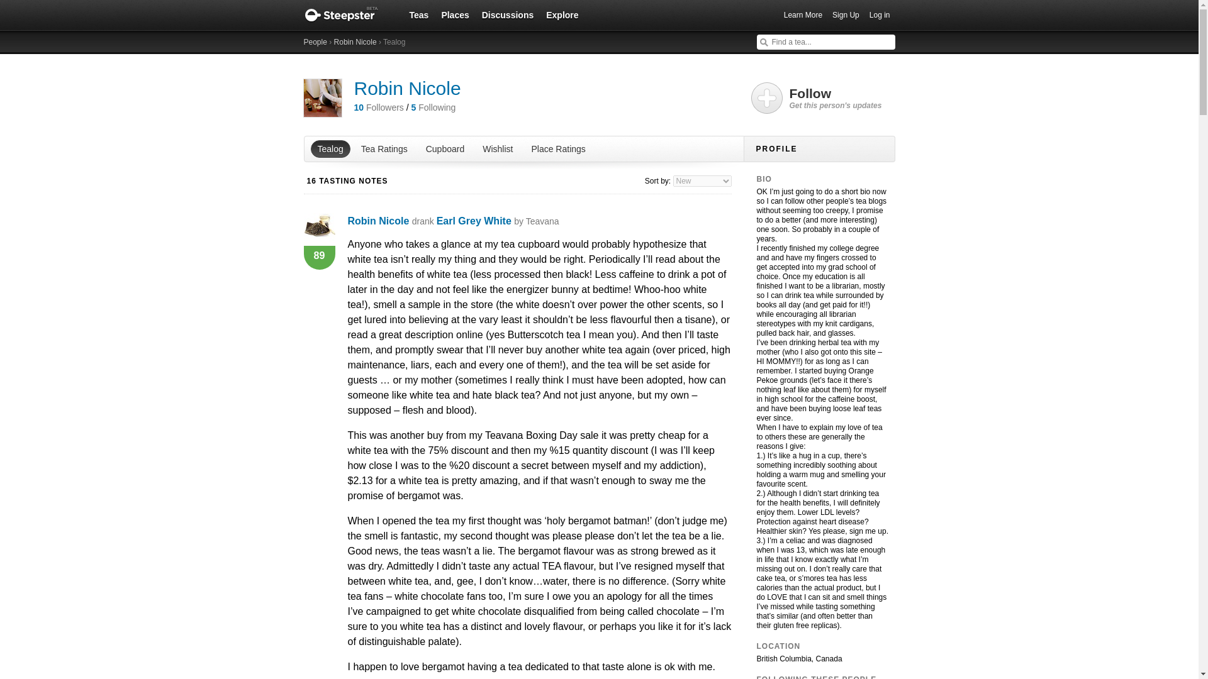  I want to click on Steepster, so click(347, 15).